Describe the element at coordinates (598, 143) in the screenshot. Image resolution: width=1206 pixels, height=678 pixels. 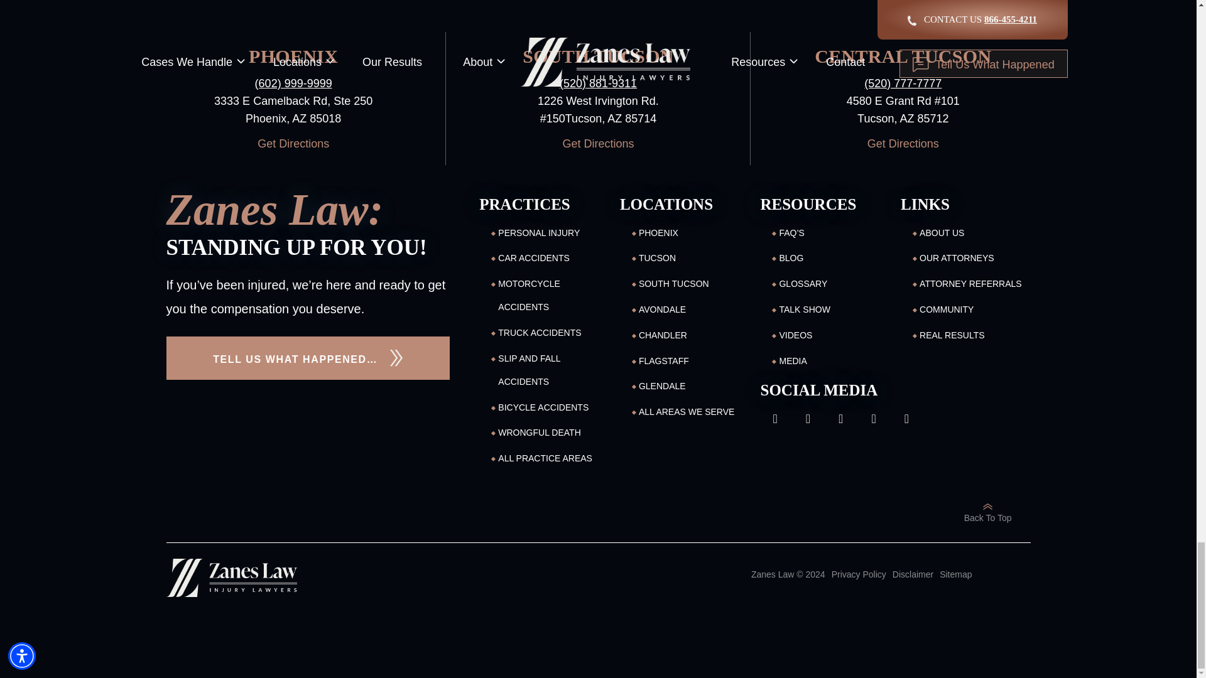
I see `Get Directions` at that location.